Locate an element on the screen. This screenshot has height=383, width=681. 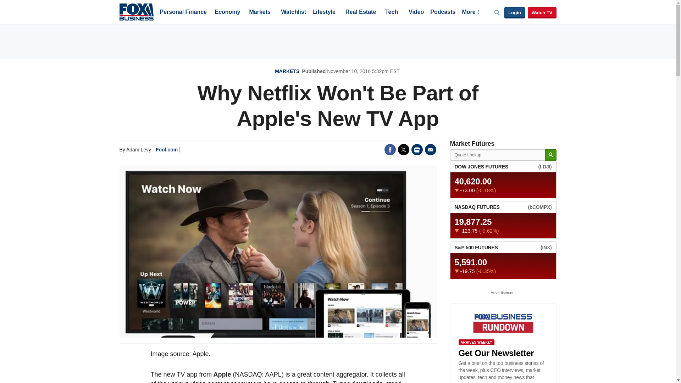
Personal Finance is located at coordinates (183, 12).